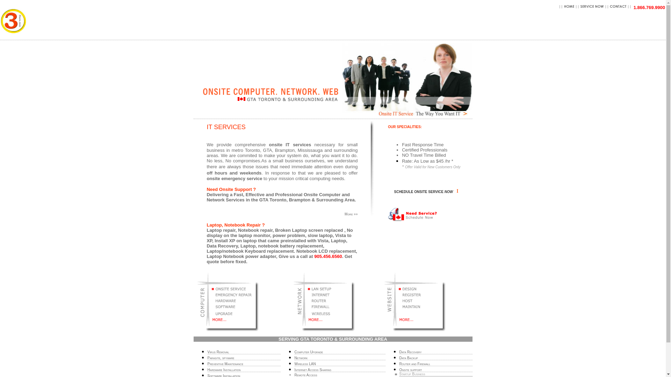 This screenshot has width=671, height=377. I want to click on More, so click(349, 214).